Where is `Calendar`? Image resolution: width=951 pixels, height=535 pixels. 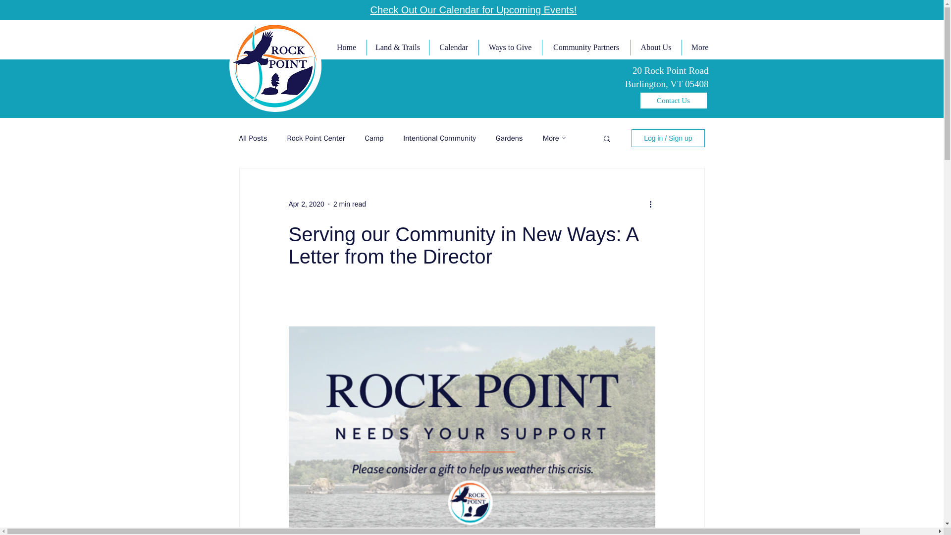 Calendar is located at coordinates (453, 48).